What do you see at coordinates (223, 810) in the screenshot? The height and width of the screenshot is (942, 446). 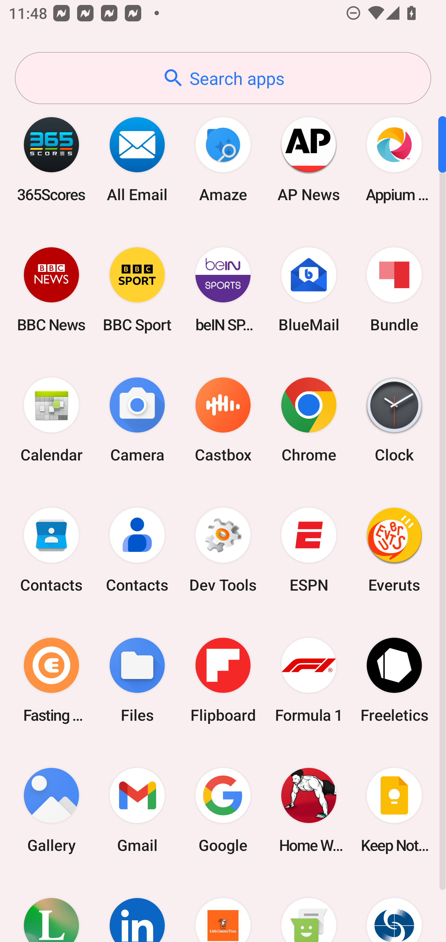 I see `Google` at bounding box center [223, 810].